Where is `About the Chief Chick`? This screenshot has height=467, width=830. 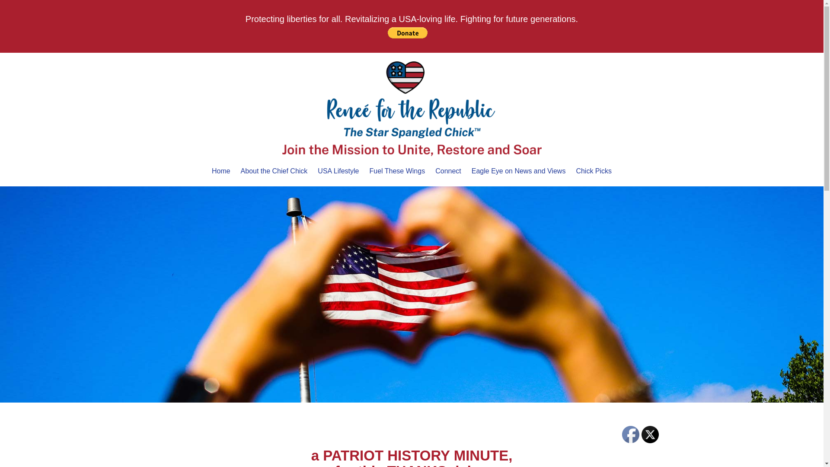 About the Chief Chick is located at coordinates (274, 171).